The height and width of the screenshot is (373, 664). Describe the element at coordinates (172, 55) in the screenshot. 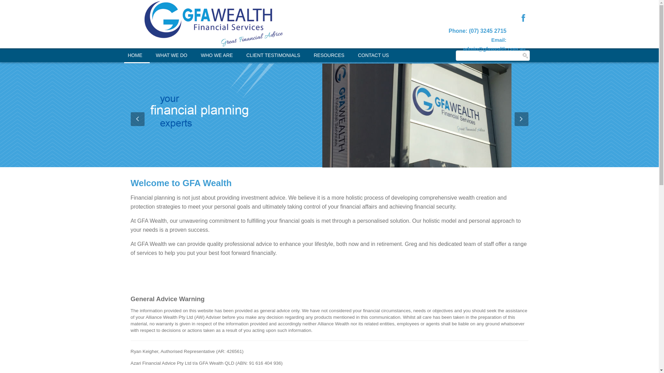

I see `WHAT WE DO` at that location.